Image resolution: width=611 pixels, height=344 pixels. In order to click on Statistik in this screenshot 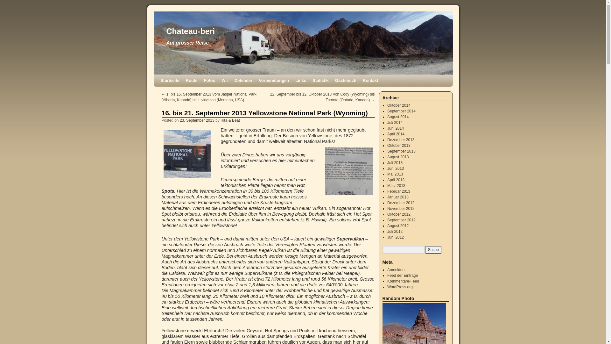, I will do `click(321, 81)`.